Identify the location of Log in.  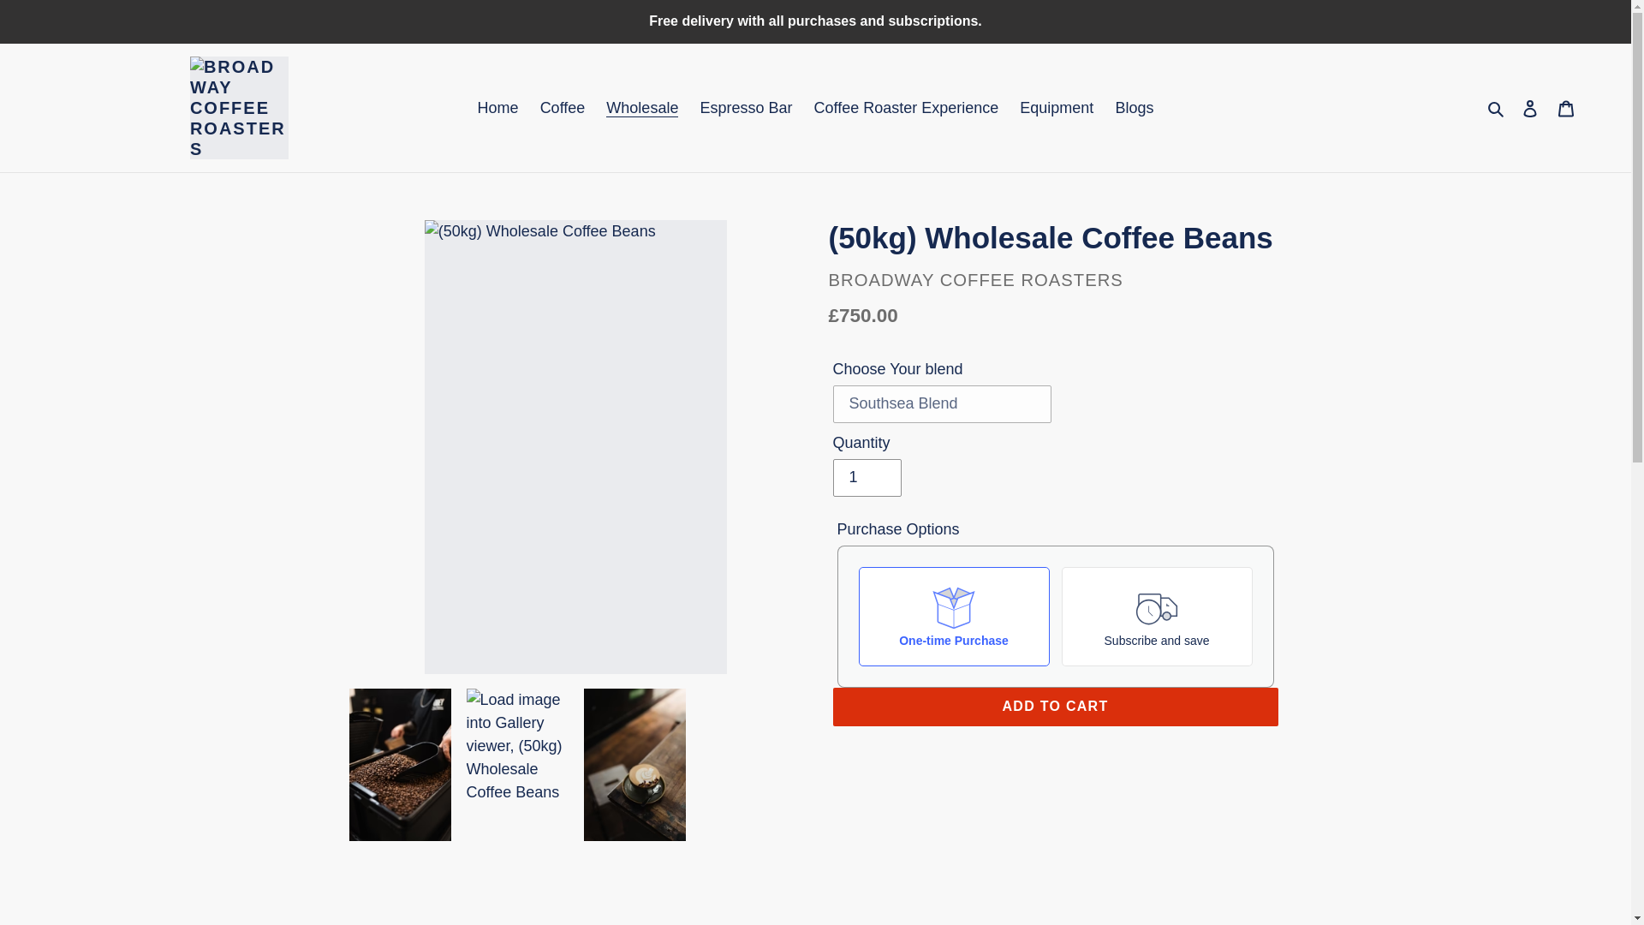
(1530, 107).